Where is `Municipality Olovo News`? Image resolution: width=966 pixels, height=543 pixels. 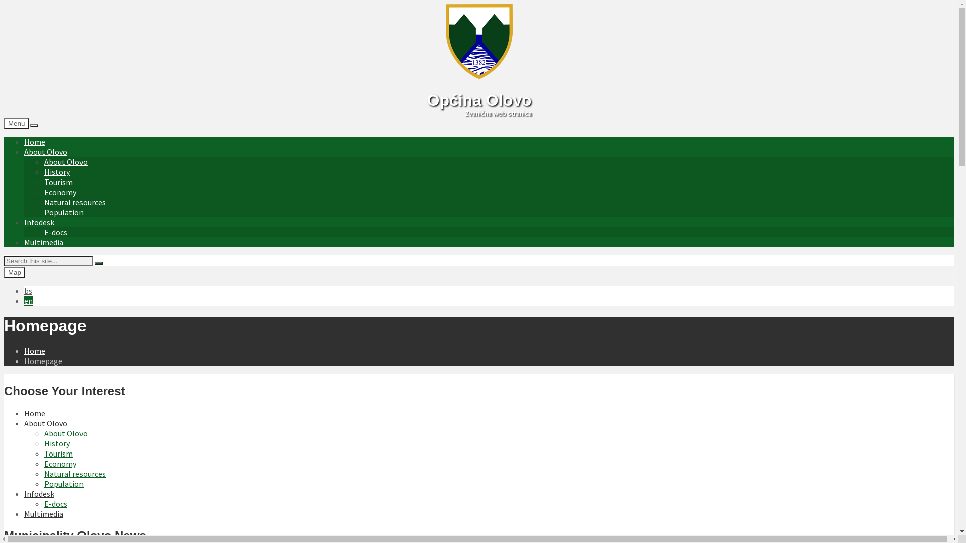 Municipality Olovo News is located at coordinates (75, 536).